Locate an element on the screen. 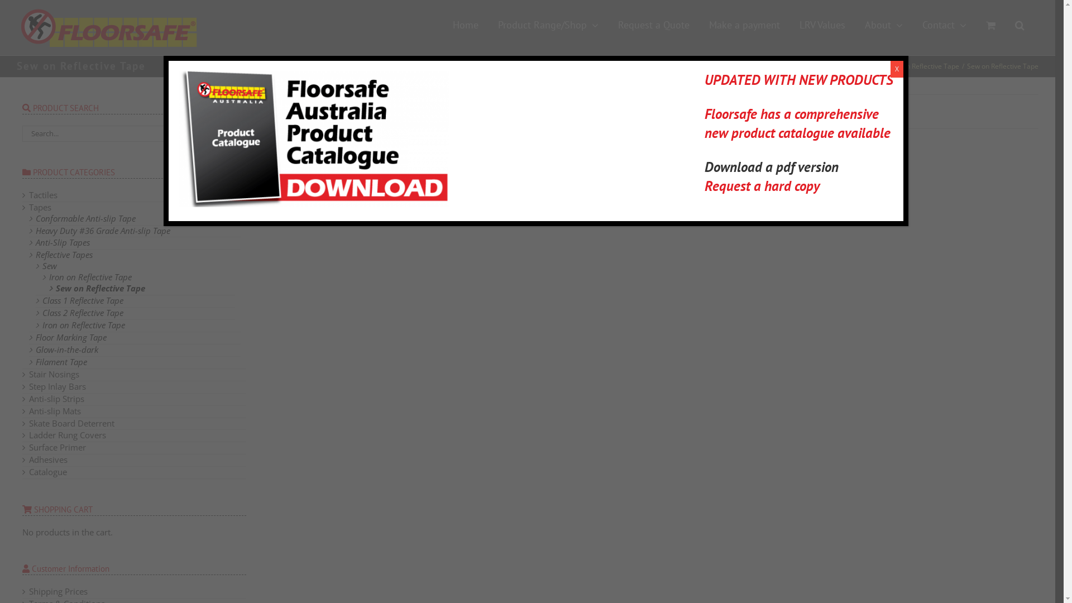 The height and width of the screenshot is (603, 1072). Anti-slip Mats is located at coordinates (55, 411).